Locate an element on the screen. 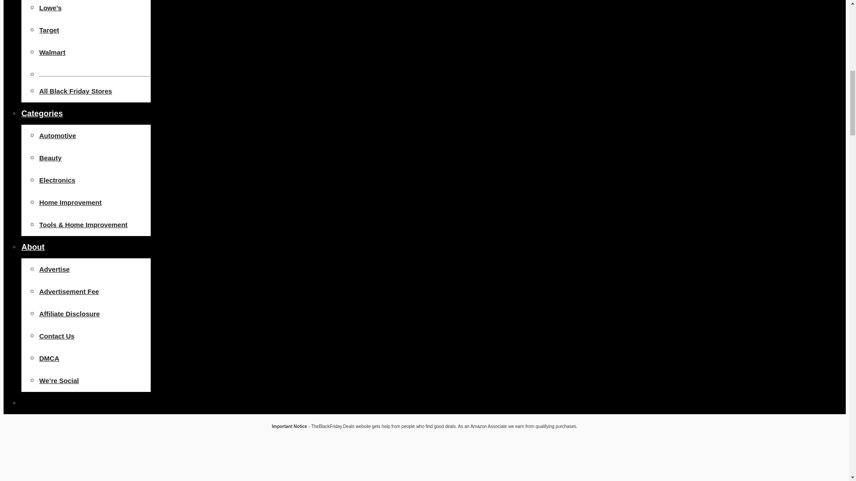 This screenshot has width=856, height=481. About is located at coordinates (33, 247).